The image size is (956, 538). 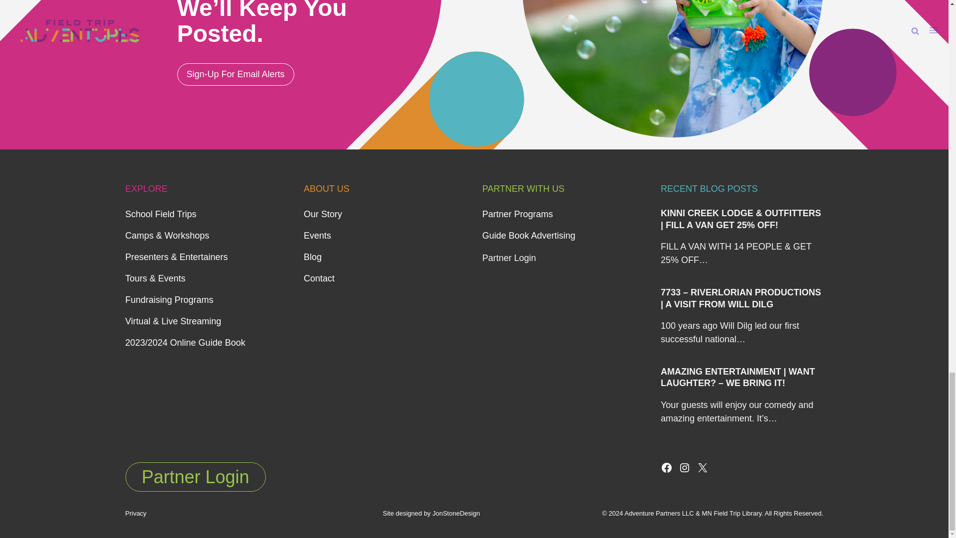 I want to click on Privacy, so click(x=136, y=513).